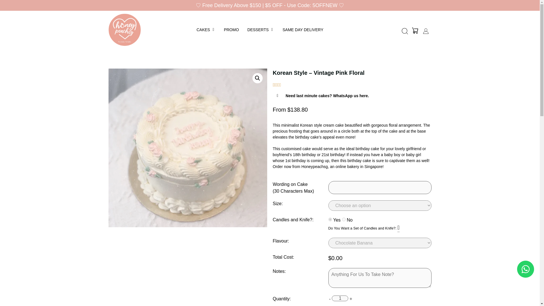  I want to click on Search, so click(405, 31).